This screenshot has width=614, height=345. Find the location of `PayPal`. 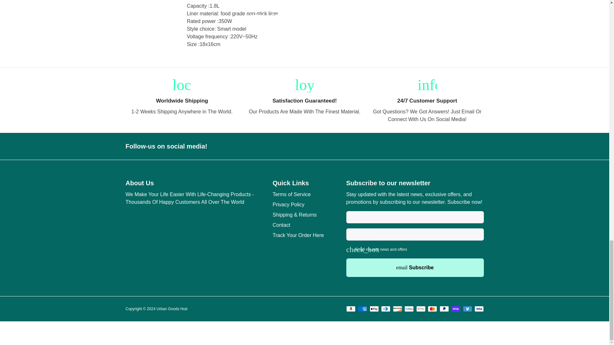

PayPal is located at coordinates (444, 309).